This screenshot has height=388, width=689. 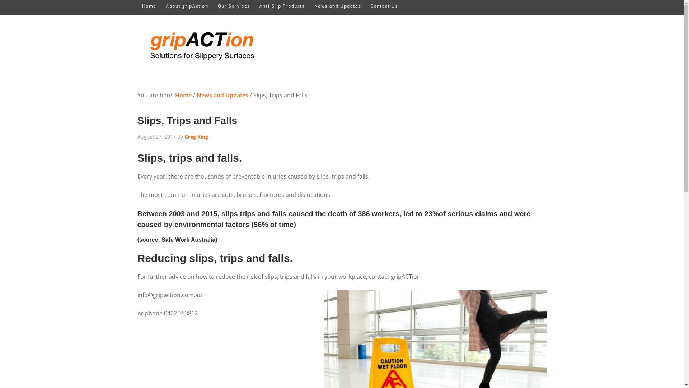 What do you see at coordinates (149, 6) in the screenshot?
I see `Home` at bounding box center [149, 6].